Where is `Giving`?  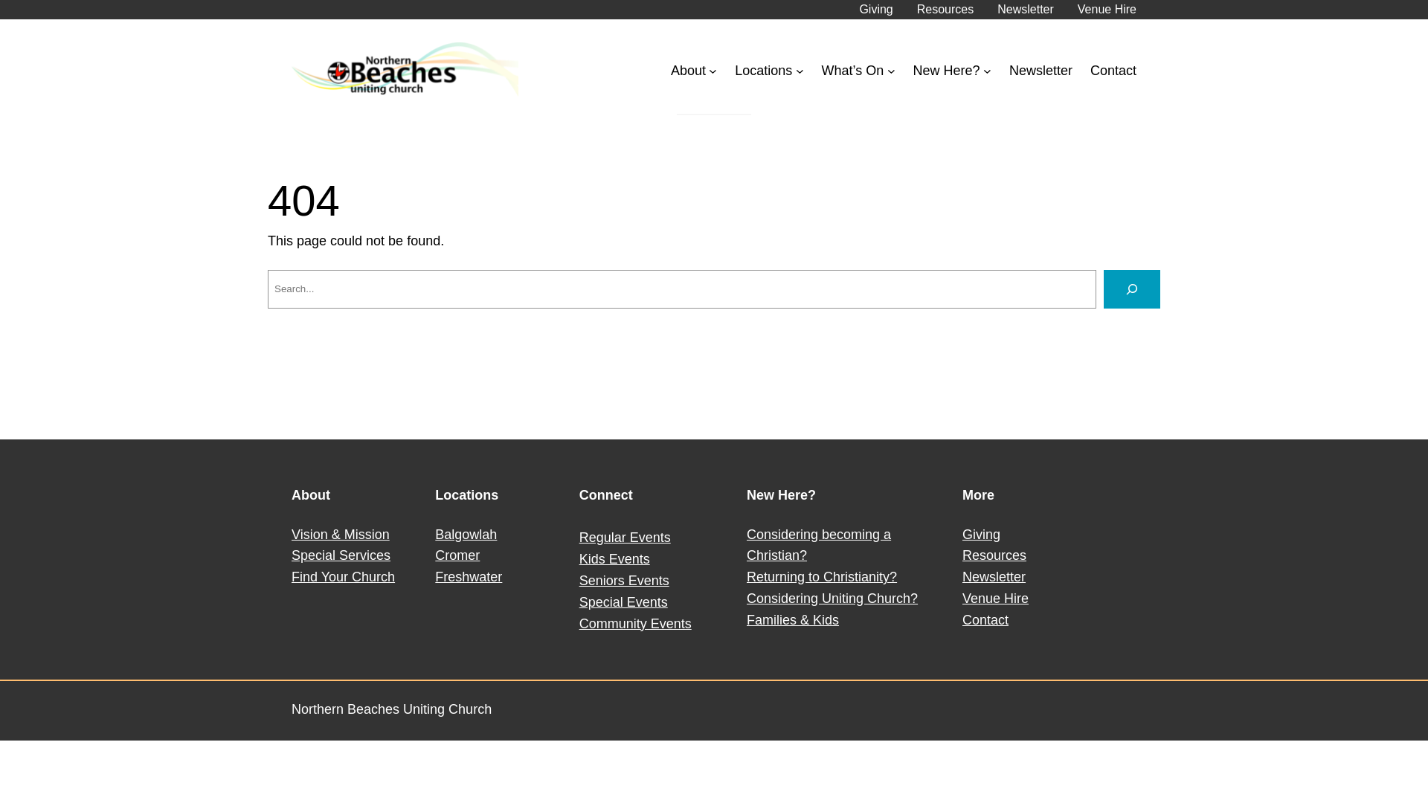 Giving is located at coordinates (876, 10).